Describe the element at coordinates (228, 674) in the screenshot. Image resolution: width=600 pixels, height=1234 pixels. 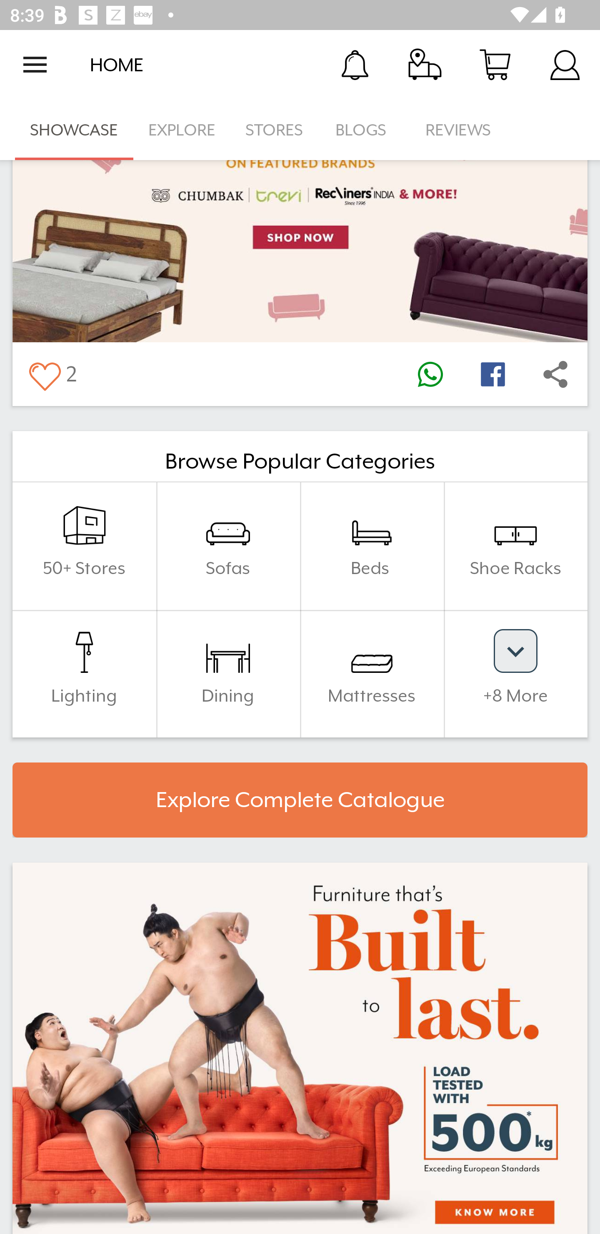
I see `Dining` at that location.